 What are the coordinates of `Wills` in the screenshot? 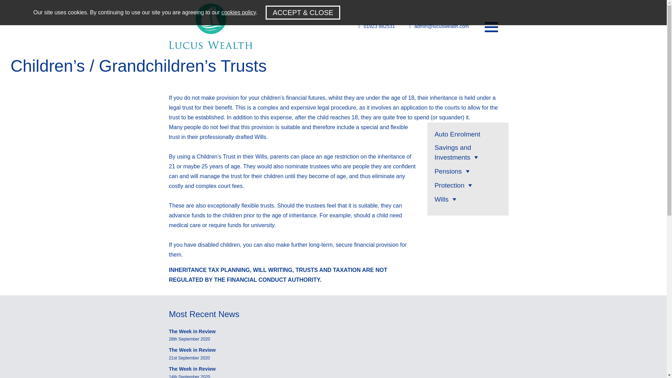 It's located at (441, 199).